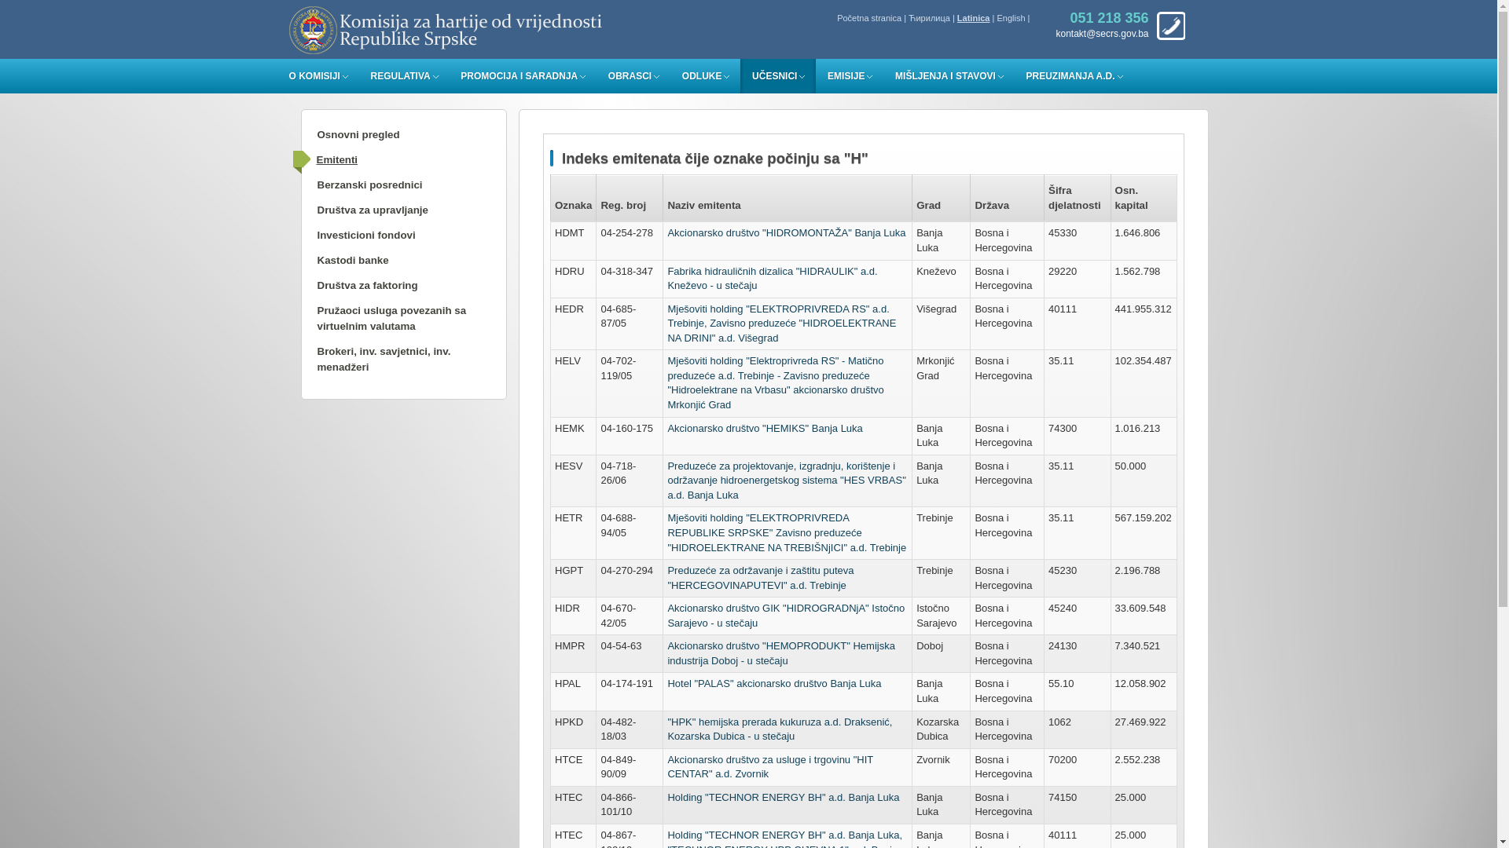 The width and height of the screenshot is (1509, 848). I want to click on Osnovni pregled, so click(388, 142).